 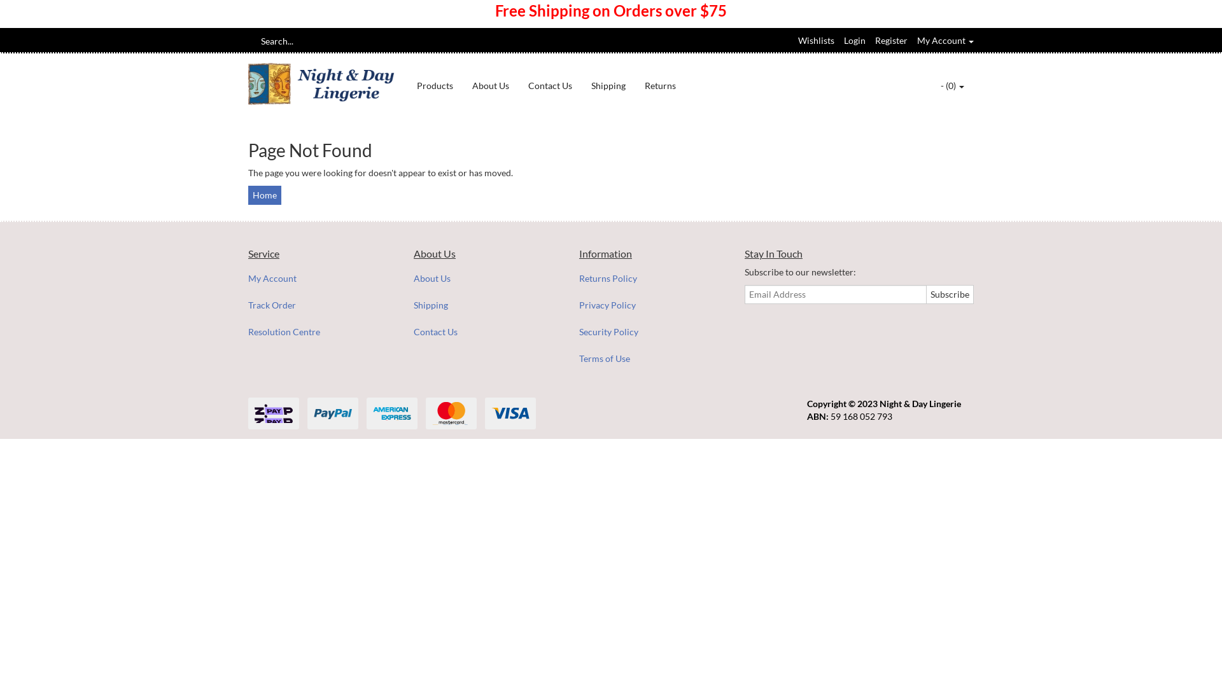 What do you see at coordinates (952, 86) in the screenshot?
I see `- (0)` at bounding box center [952, 86].